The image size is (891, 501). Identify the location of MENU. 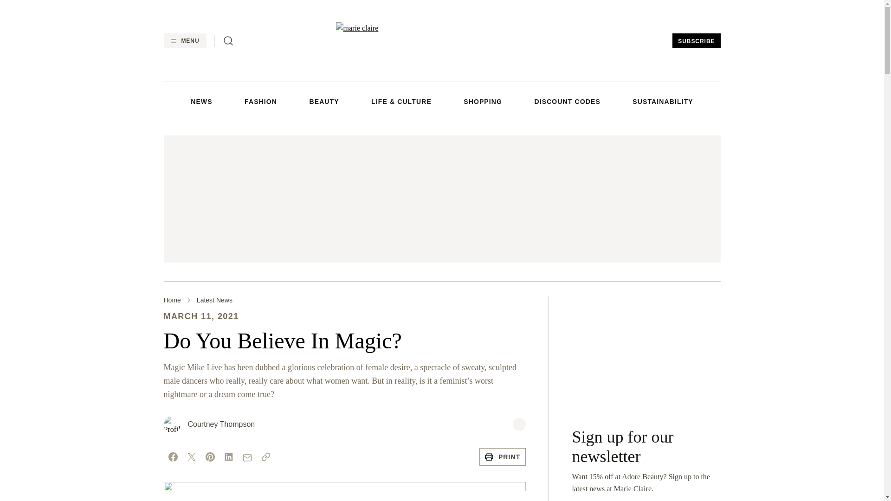
(184, 41).